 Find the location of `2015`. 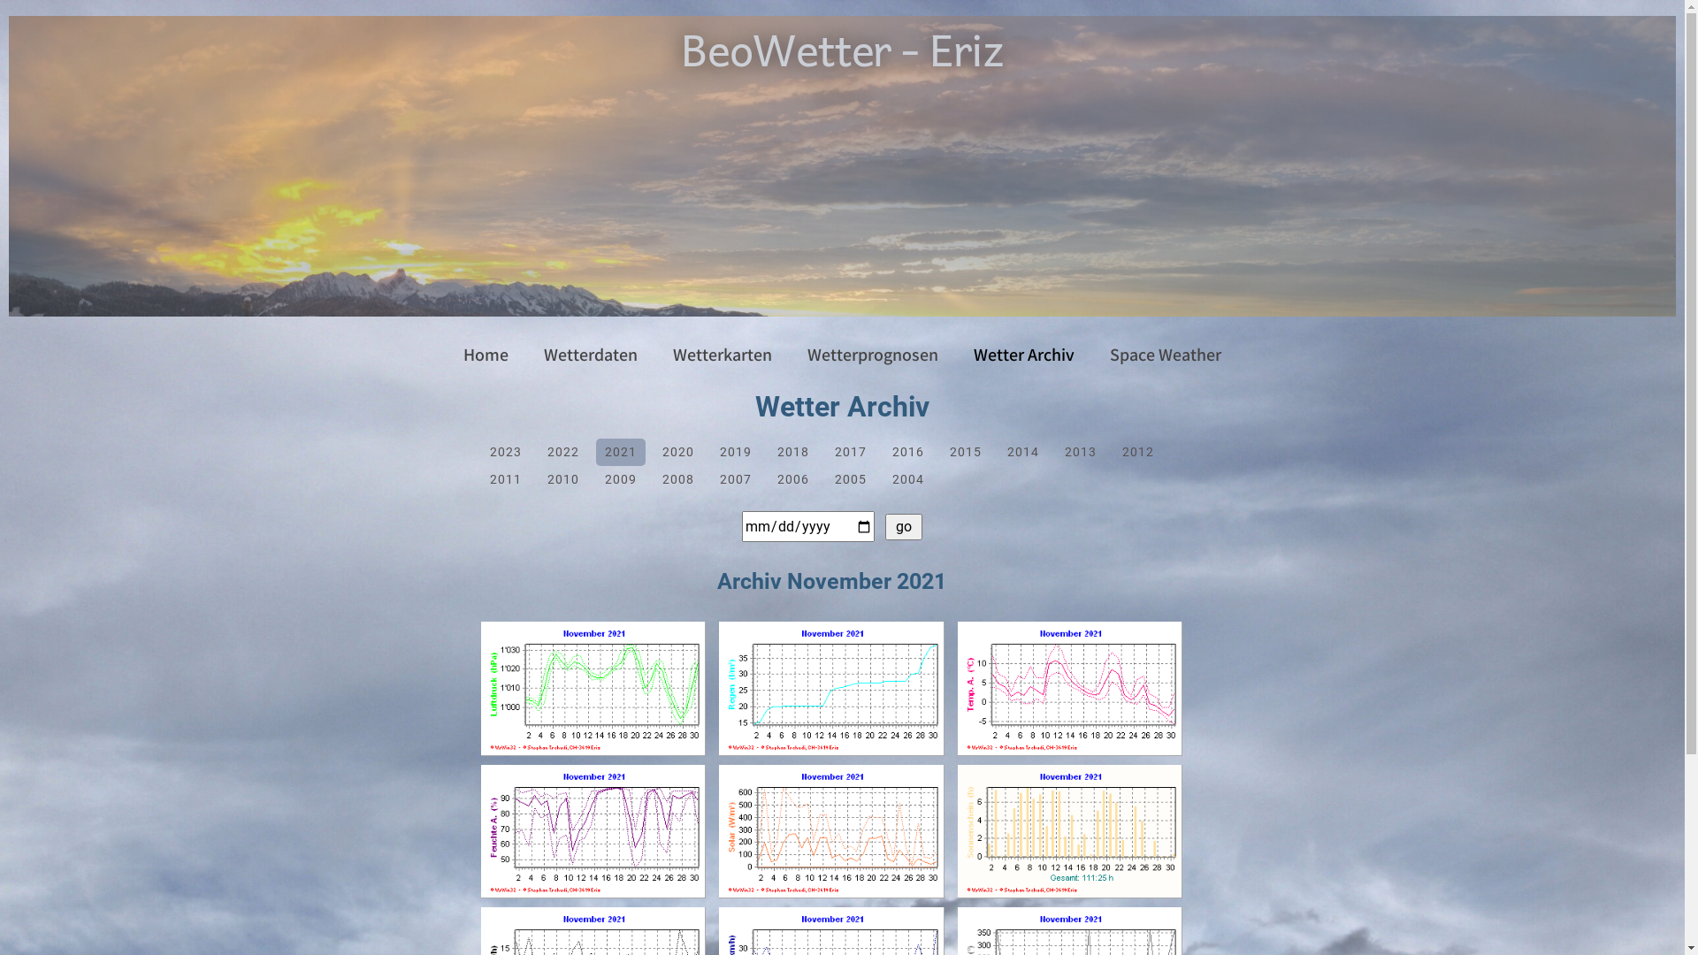

2015 is located at coordinates (966, 453).